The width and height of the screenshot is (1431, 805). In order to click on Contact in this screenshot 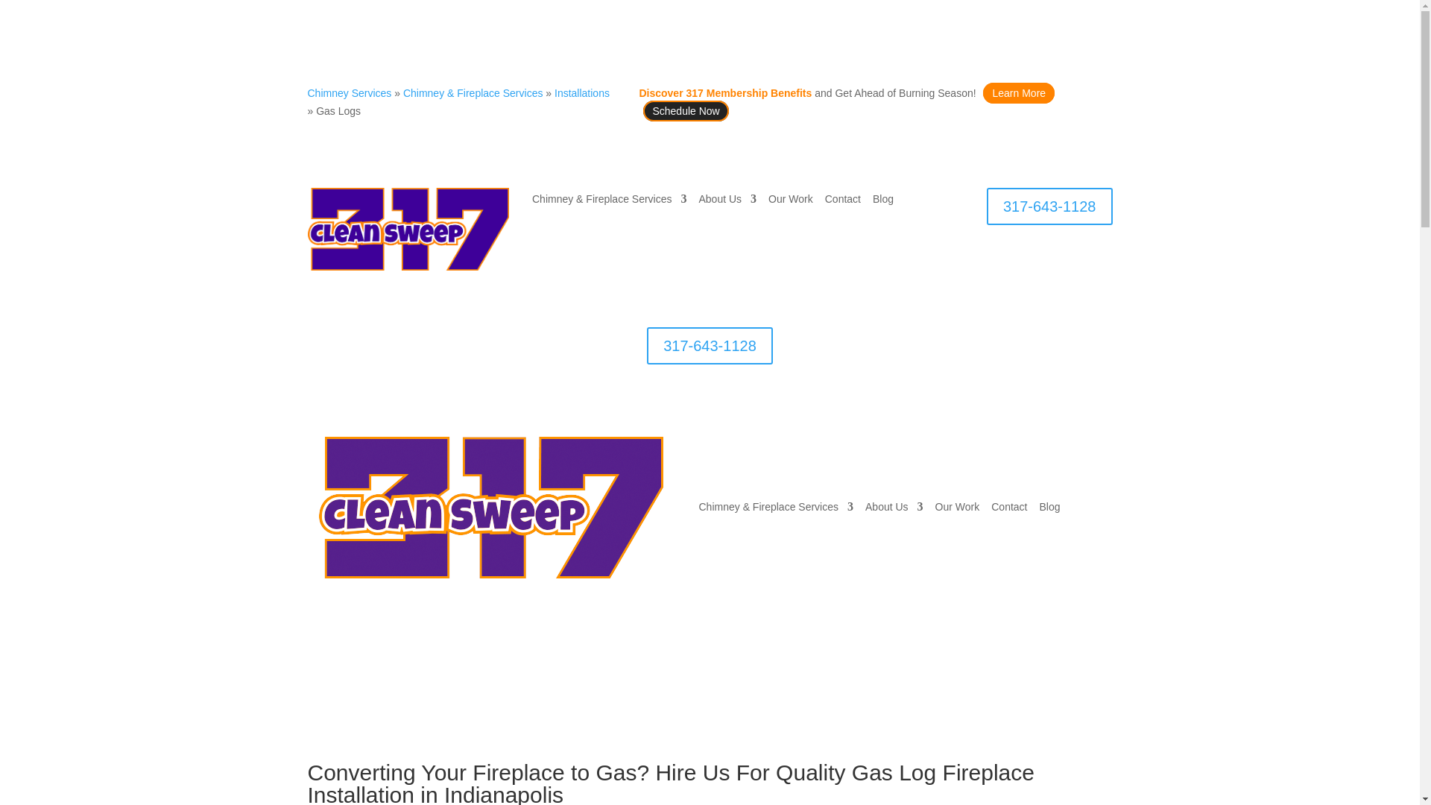, I will do `click(843, 201)`.